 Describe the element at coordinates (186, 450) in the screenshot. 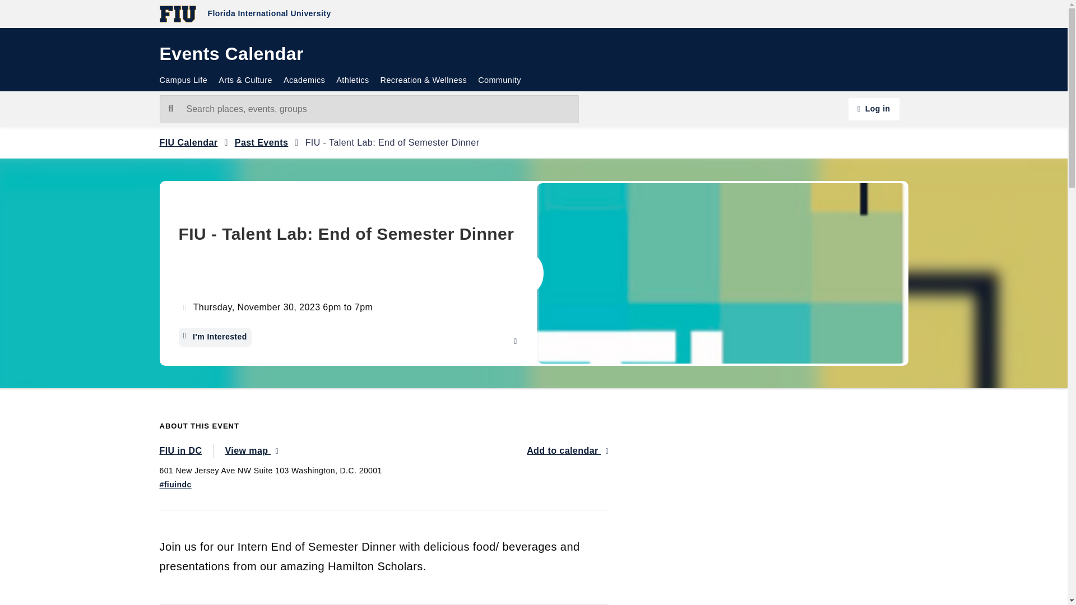

I see `FIU in DC` at that location.